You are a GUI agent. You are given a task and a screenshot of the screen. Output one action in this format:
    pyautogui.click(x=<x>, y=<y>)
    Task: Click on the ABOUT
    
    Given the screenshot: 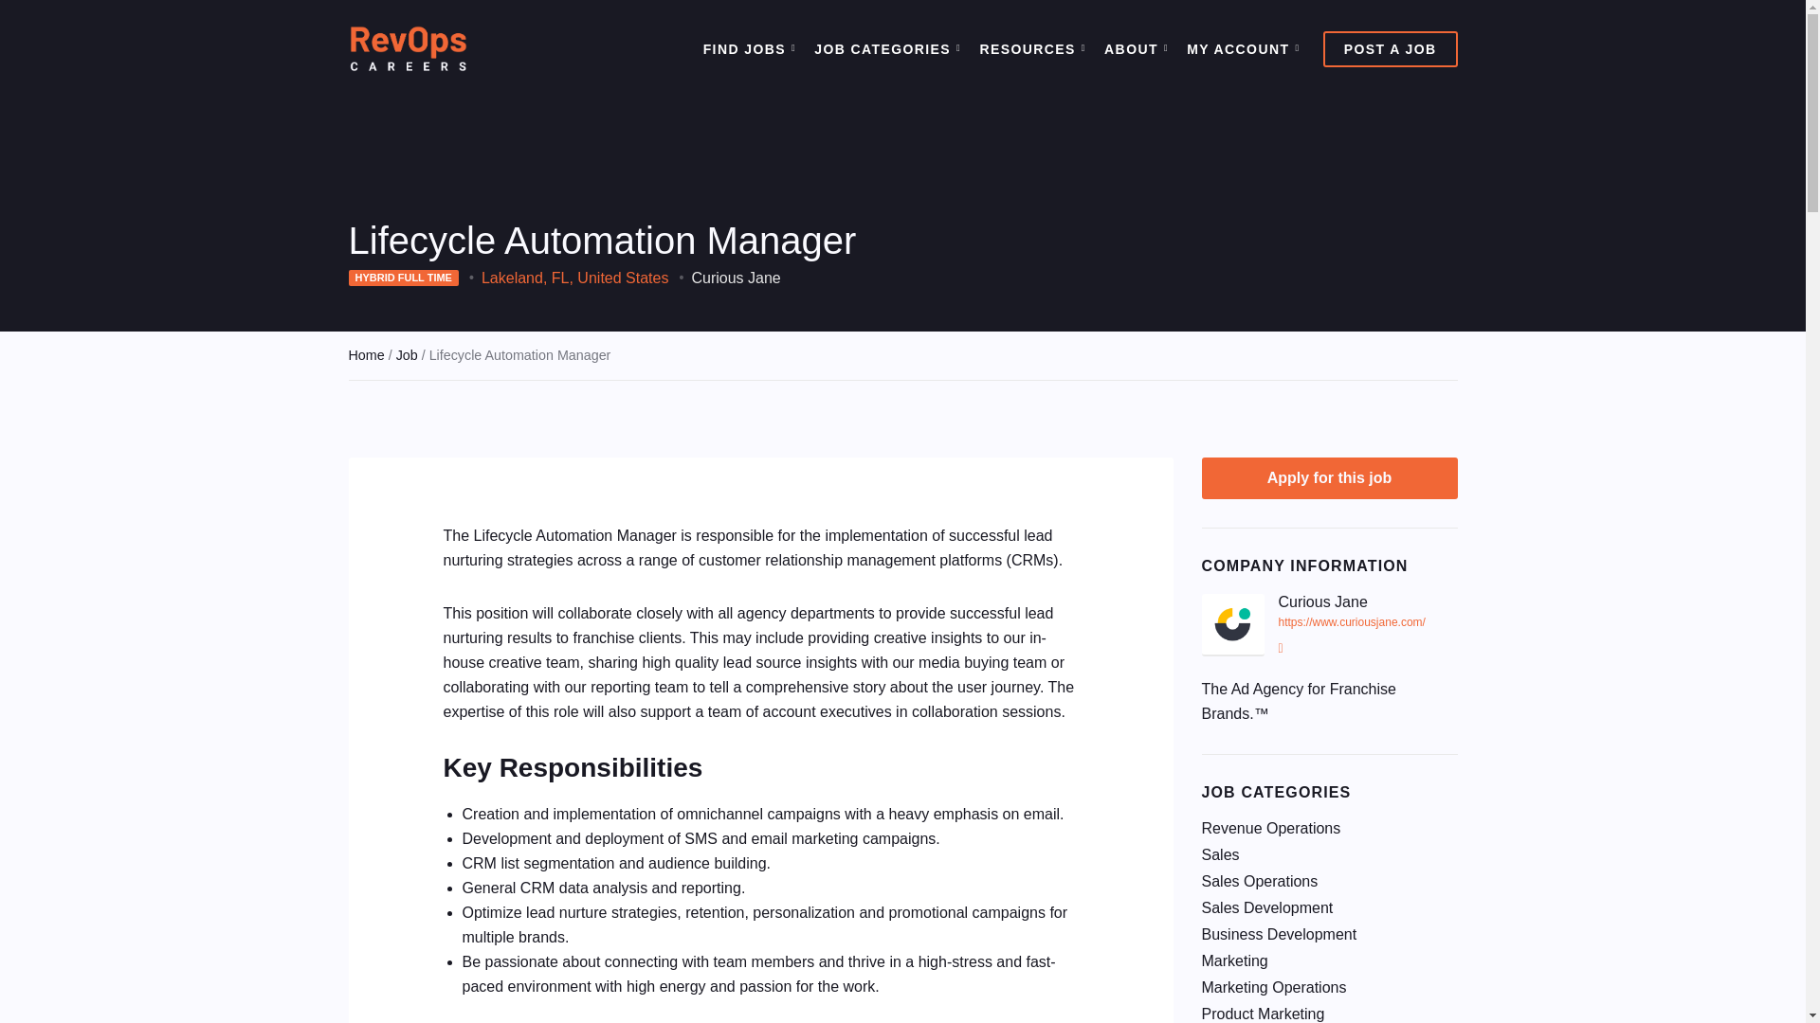 What is the action you would take?
    pyautogui.click(x=1134, y=49)
    